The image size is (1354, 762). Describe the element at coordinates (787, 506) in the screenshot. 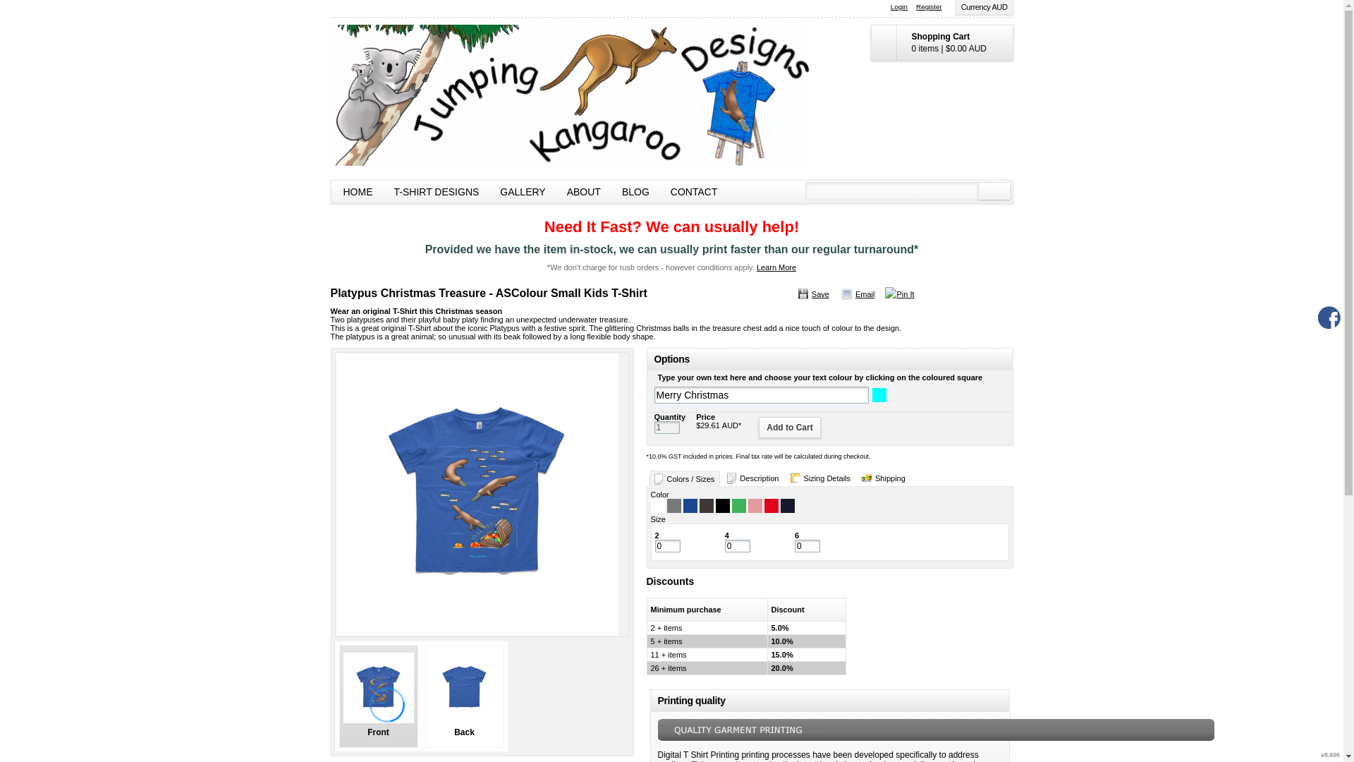

I see `Navy` at that location.